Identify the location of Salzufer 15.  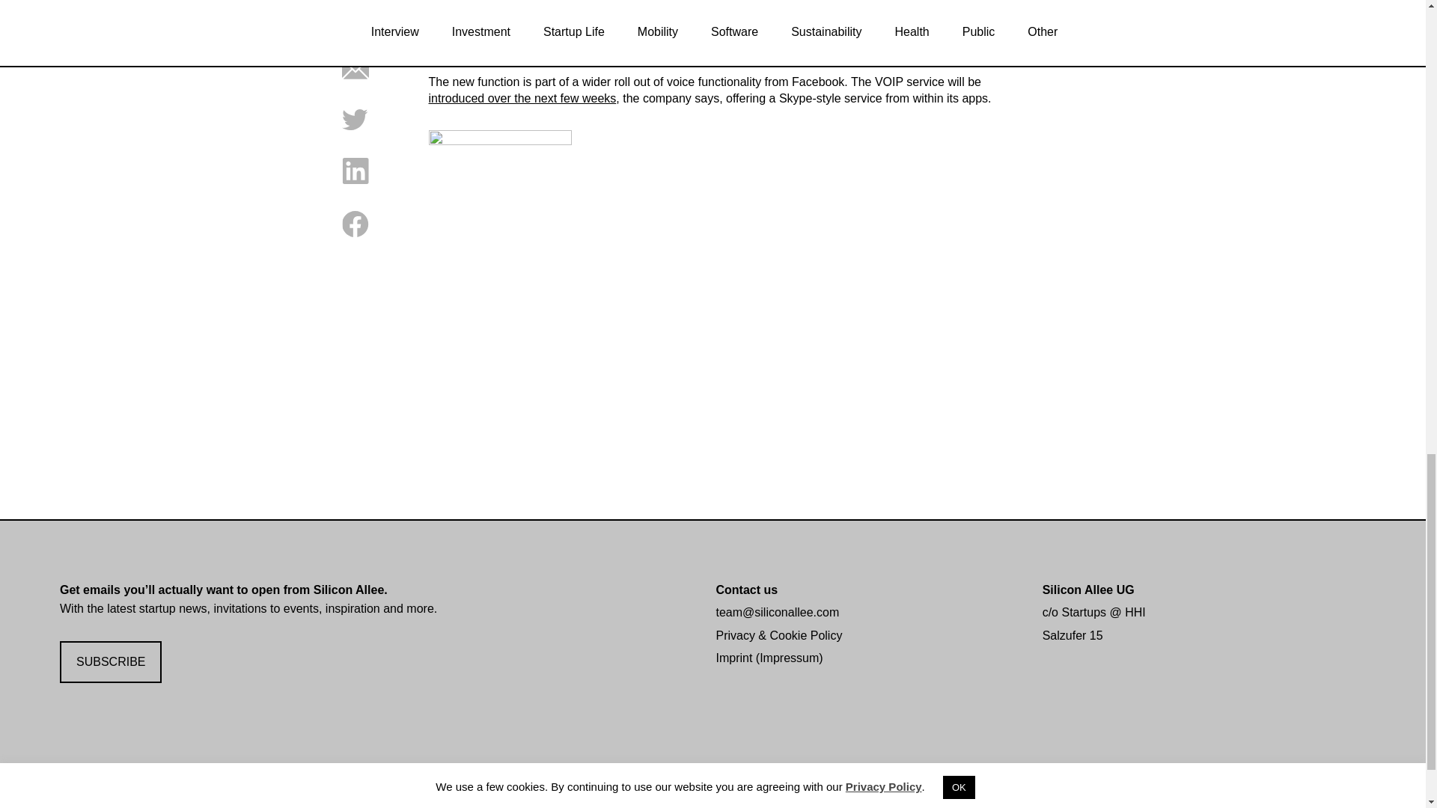
(1073, 635).